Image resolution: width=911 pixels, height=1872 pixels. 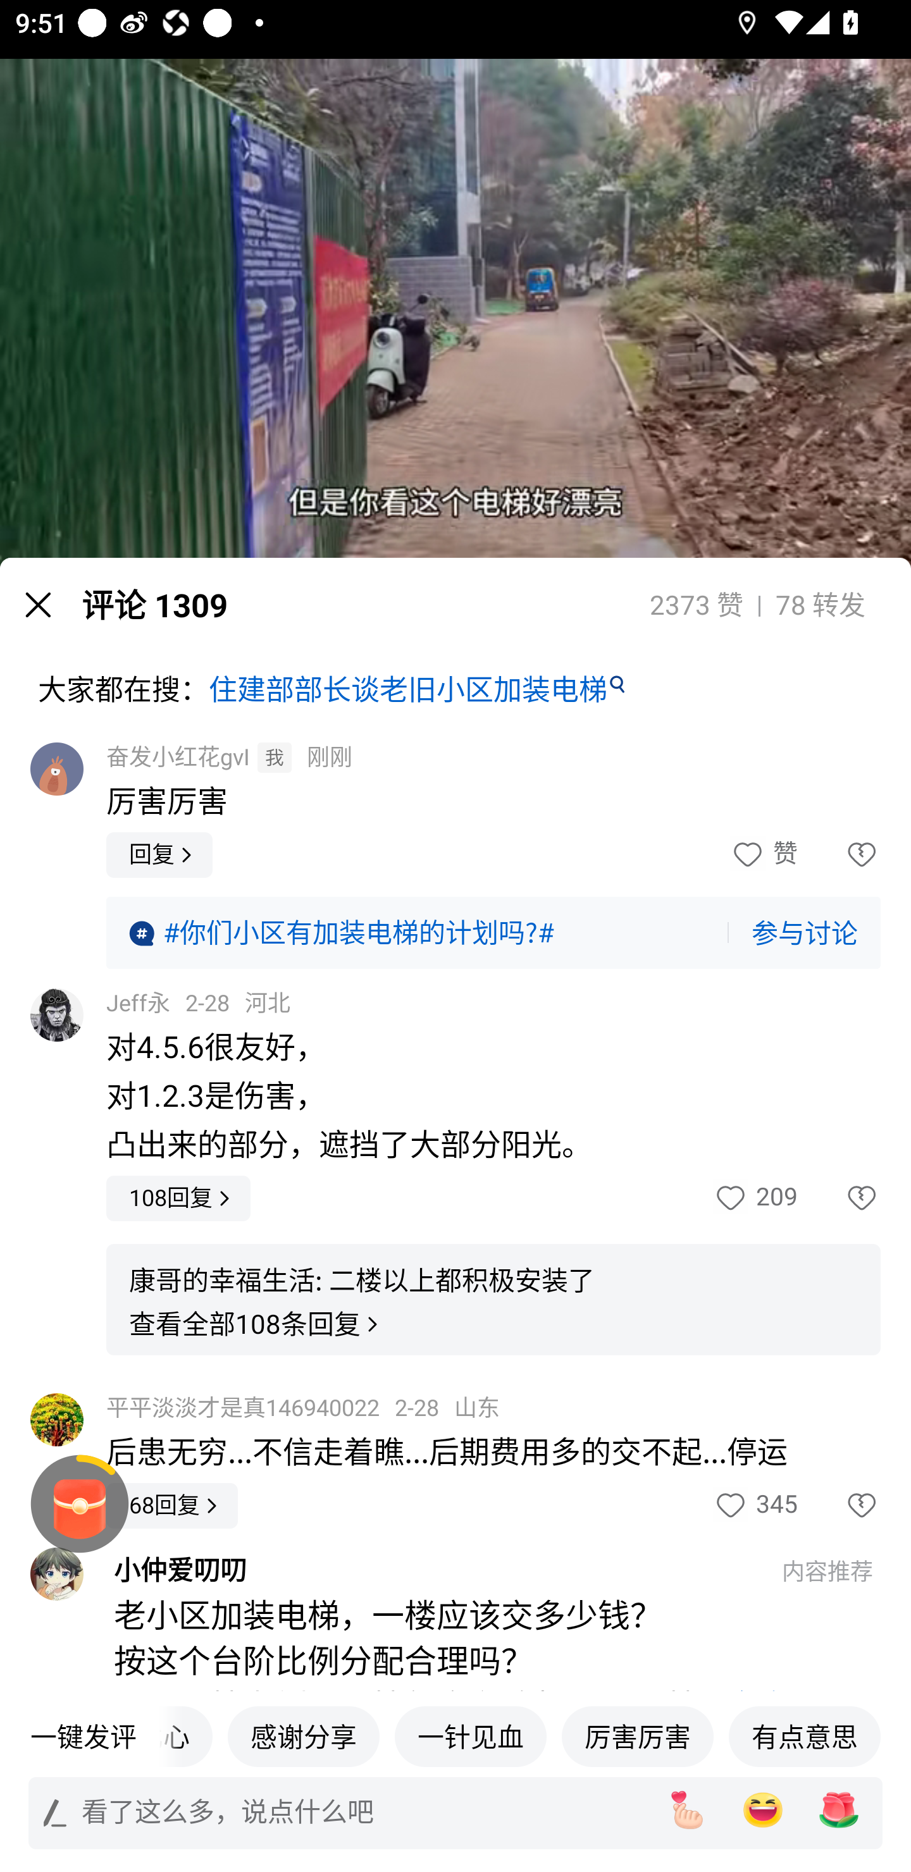 I want to click on 一针见血, so click(x=471, y=1736).